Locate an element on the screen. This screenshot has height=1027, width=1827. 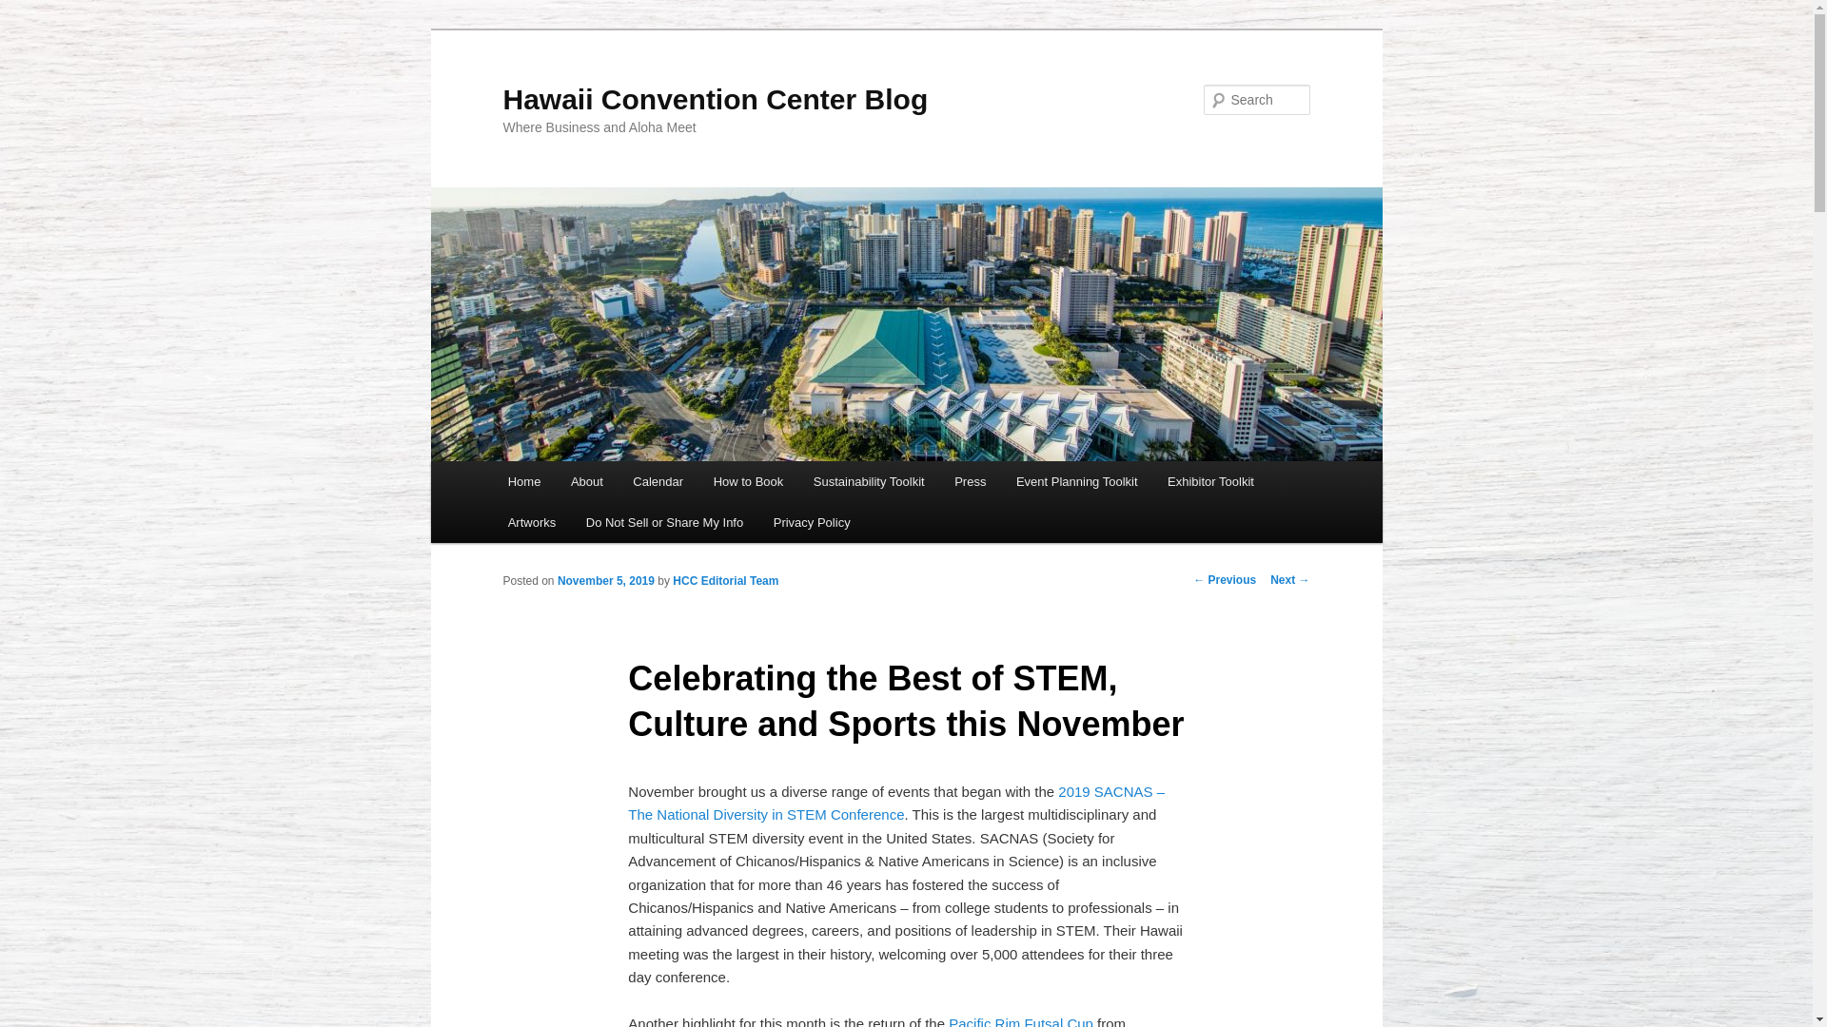
November 5, 2019 is located at coordinates (605, 580).